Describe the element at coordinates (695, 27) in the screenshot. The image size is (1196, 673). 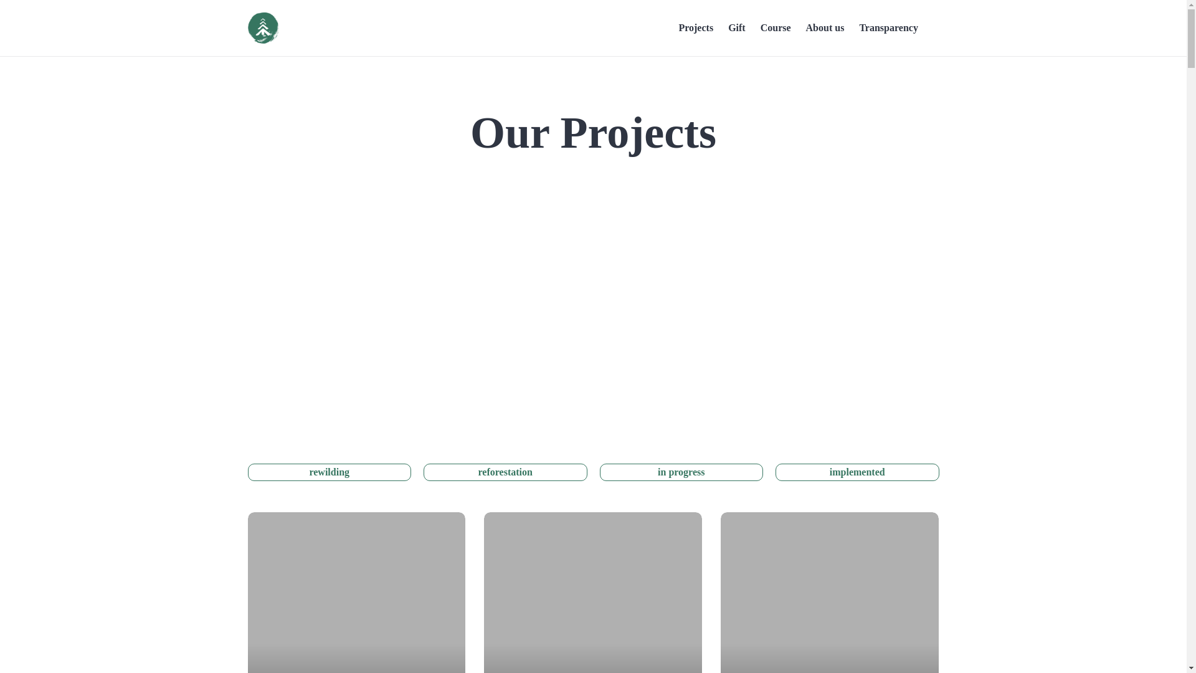
I see `Projects` at that location.